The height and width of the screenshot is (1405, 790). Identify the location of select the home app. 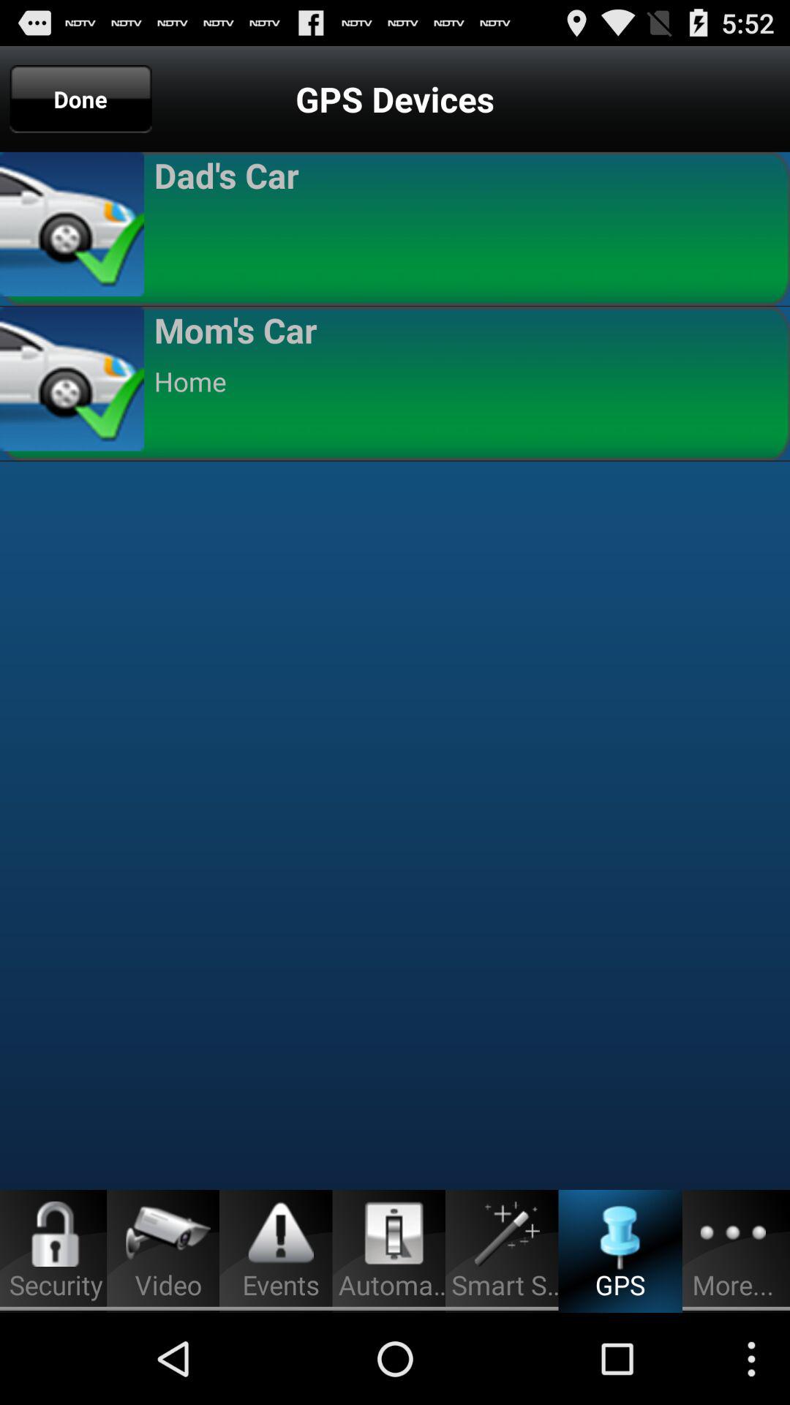
(465, 381).